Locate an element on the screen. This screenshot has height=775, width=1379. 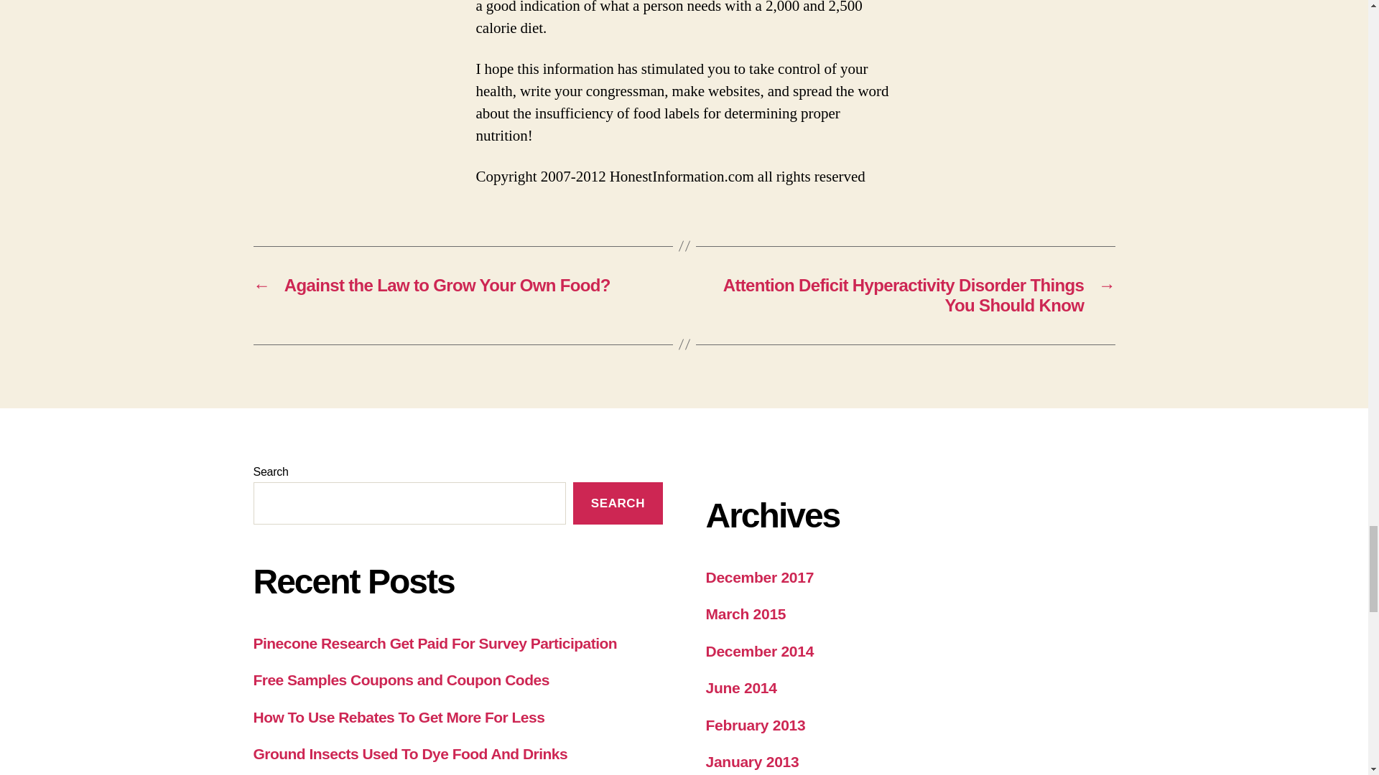
December 2014 is located at coordinates (758, 652).